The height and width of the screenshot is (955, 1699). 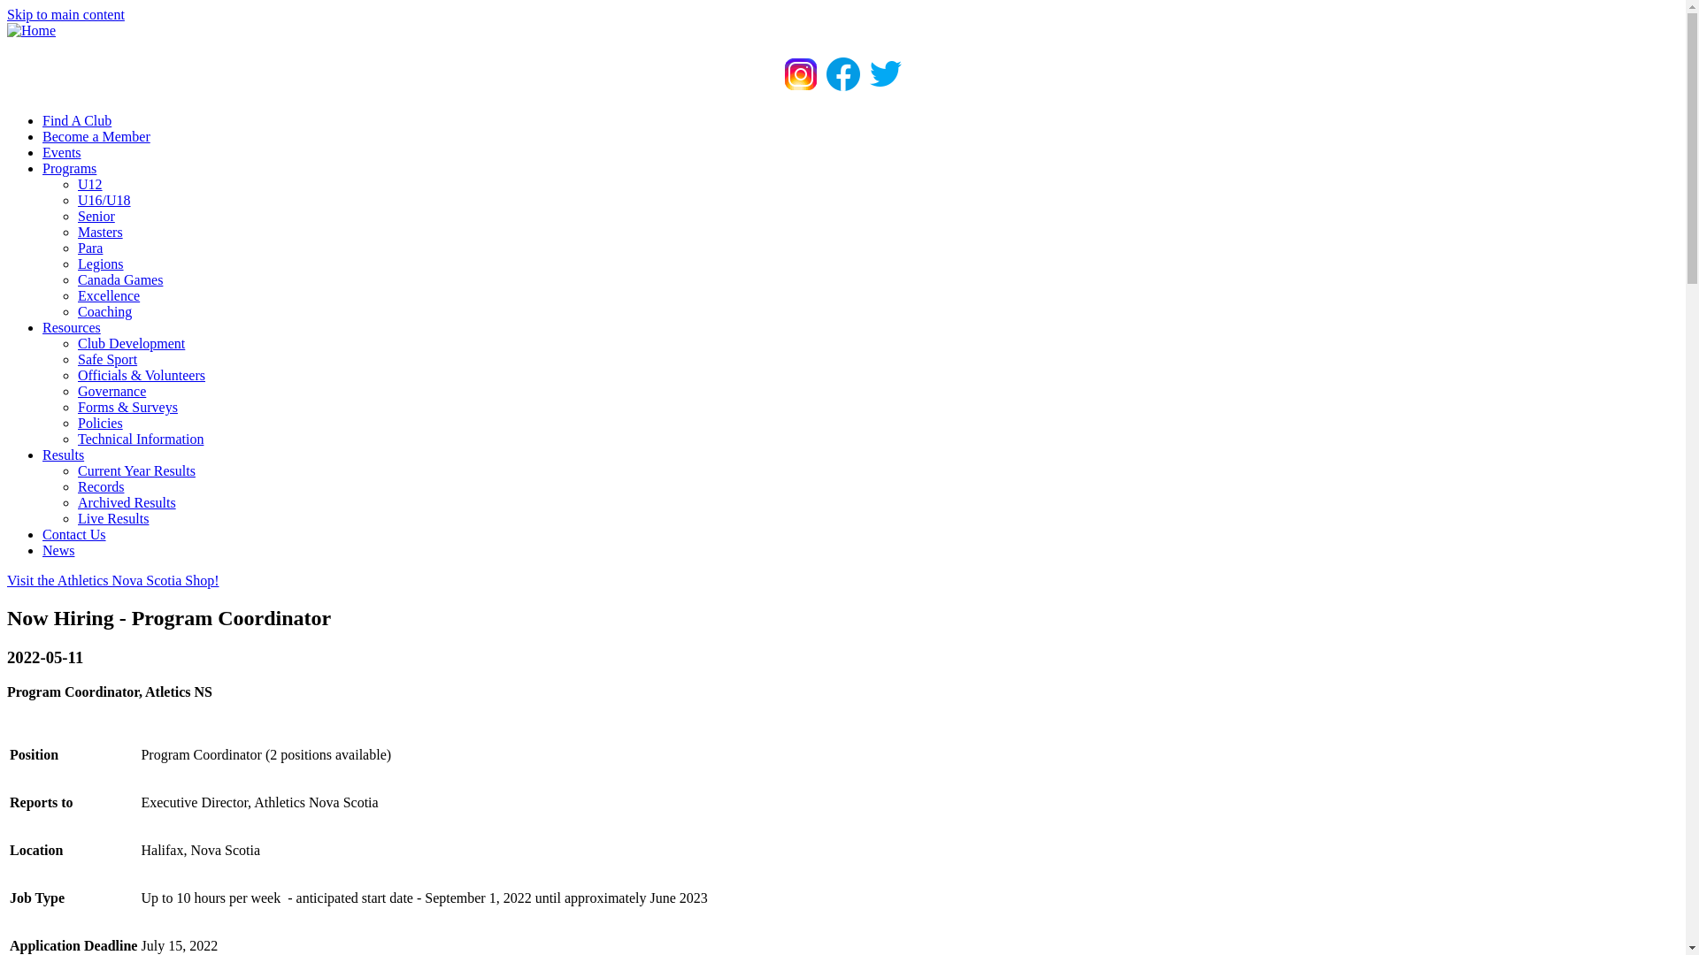 I want to click on Technical Information, so click(x=141, y=439).